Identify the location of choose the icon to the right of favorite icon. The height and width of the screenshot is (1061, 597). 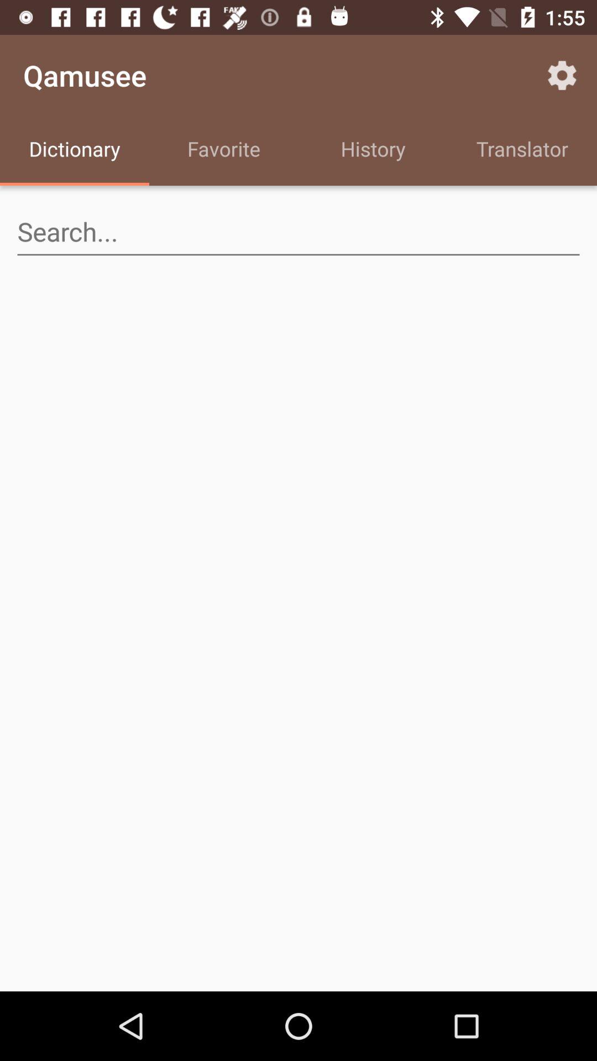
(373, 150).